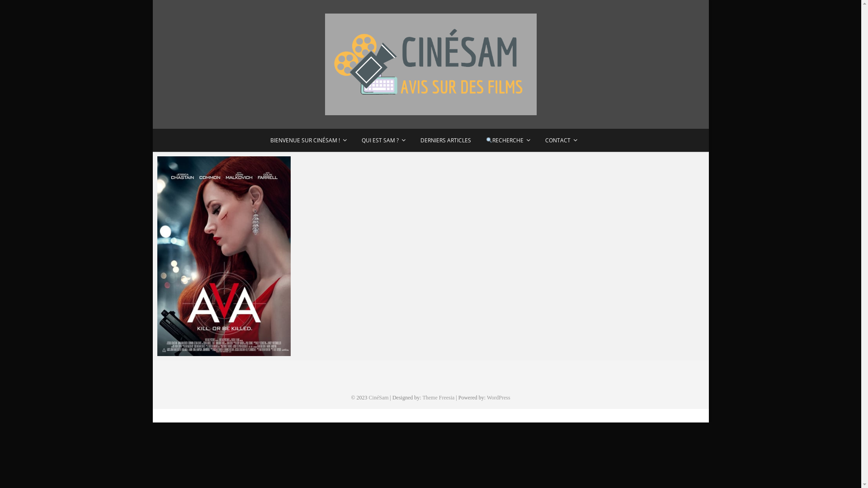 This screenshot has height=488, width=868. I want to click on RECHERCHE, so click(508, 140).